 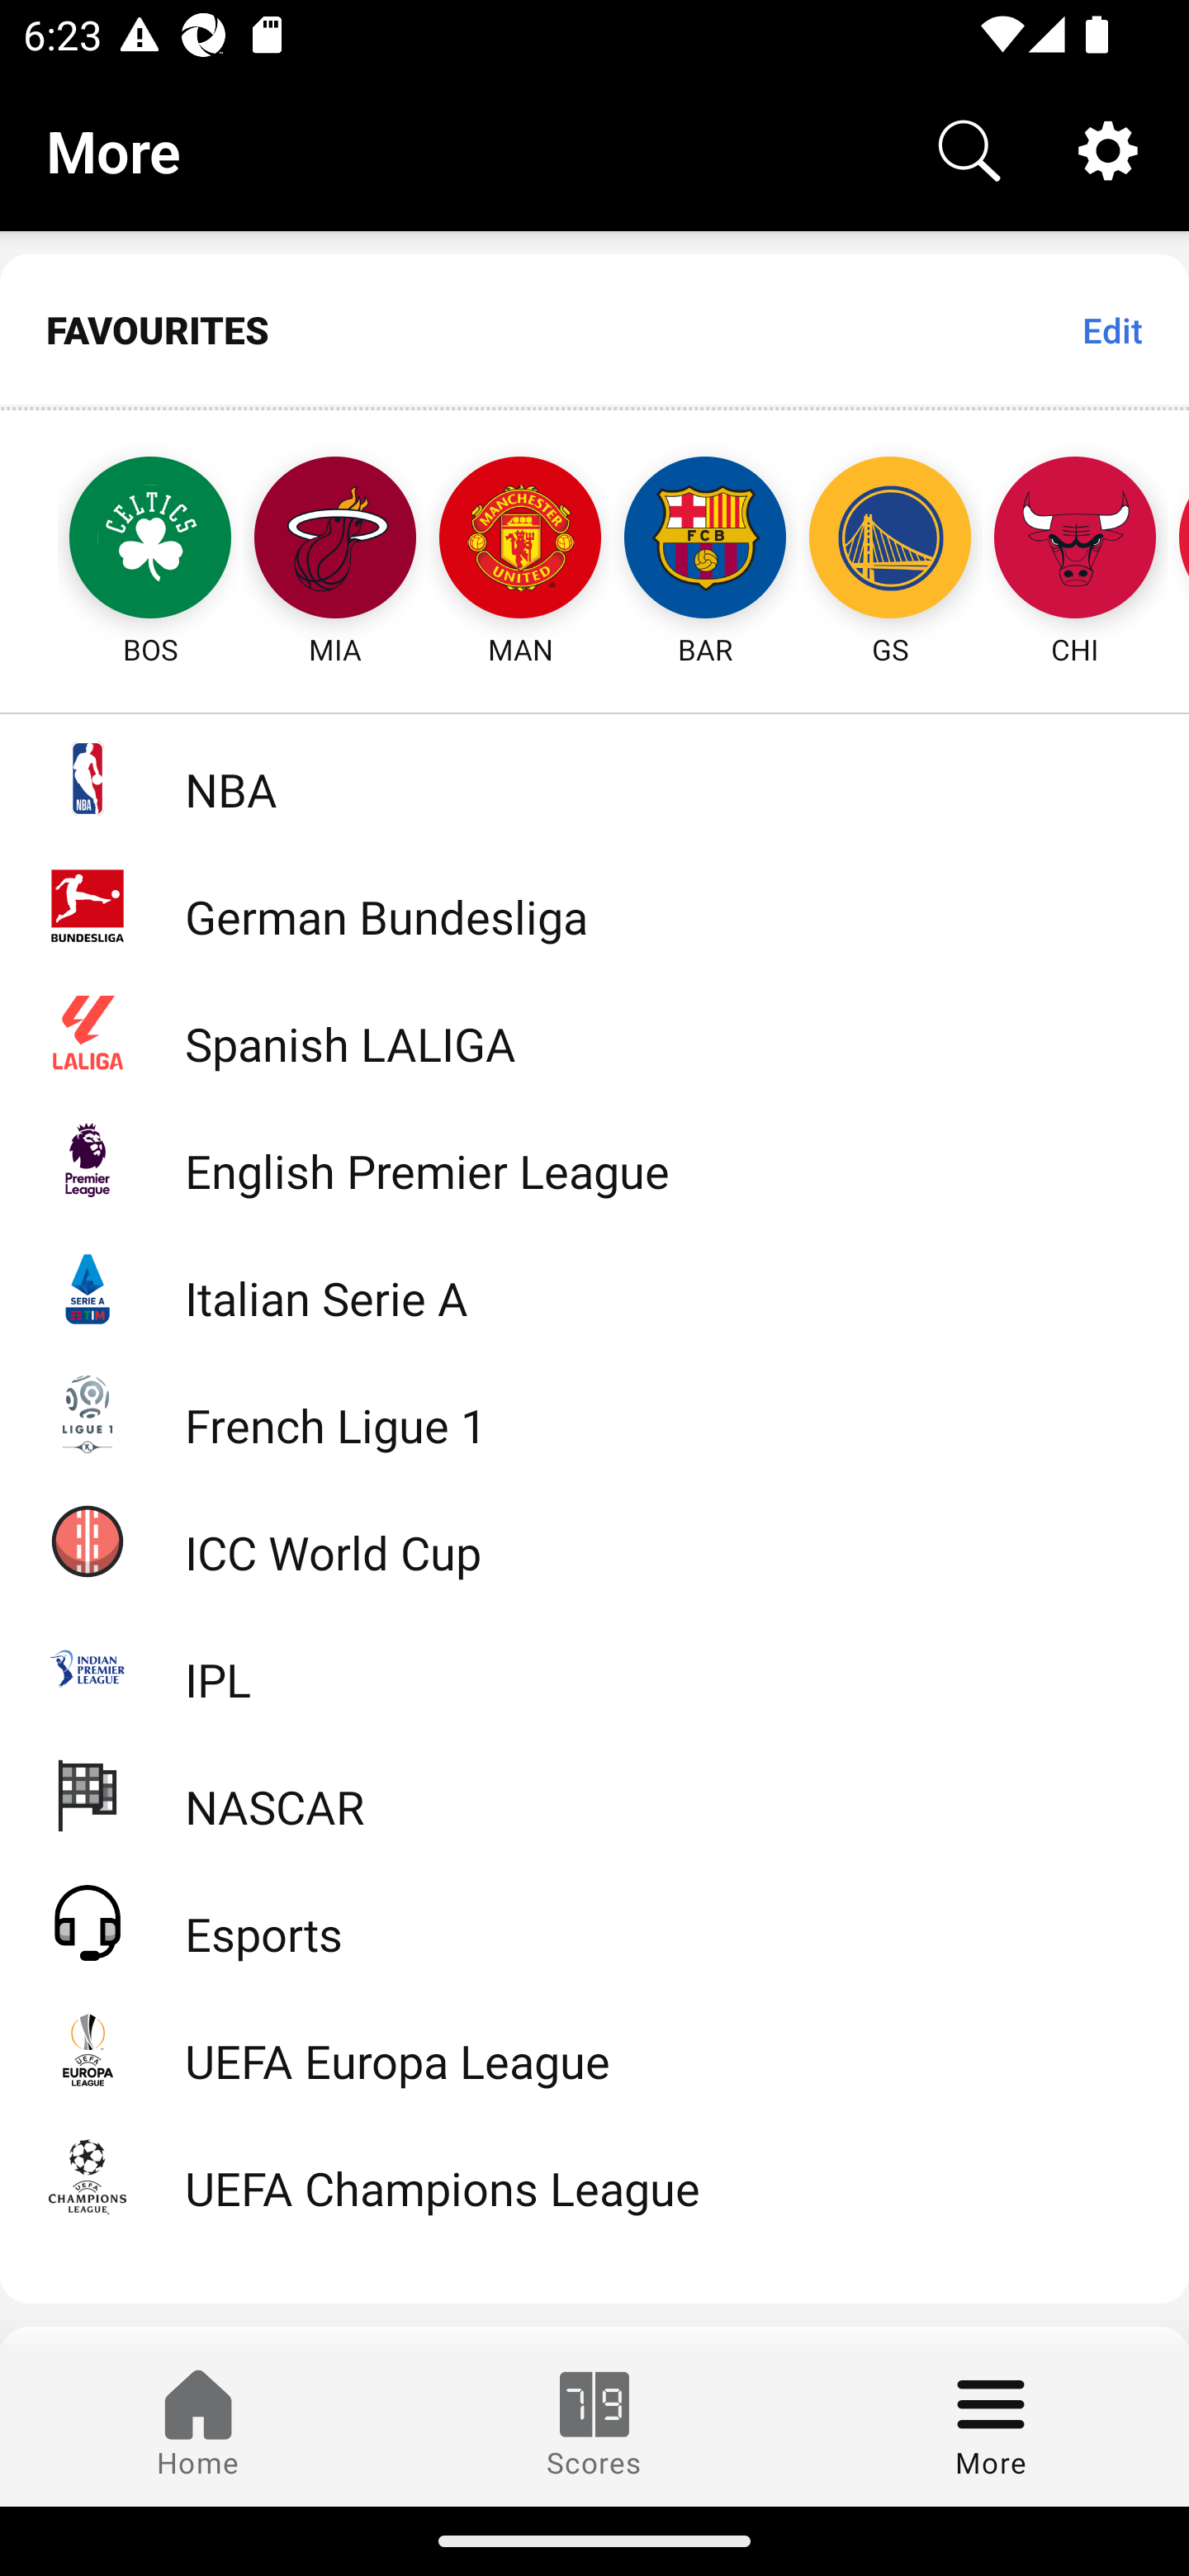 What do you see at coordinates (121, 540) in the screenshot?
I see `BOS Boston Celtics` at bounding box center [121, 540].